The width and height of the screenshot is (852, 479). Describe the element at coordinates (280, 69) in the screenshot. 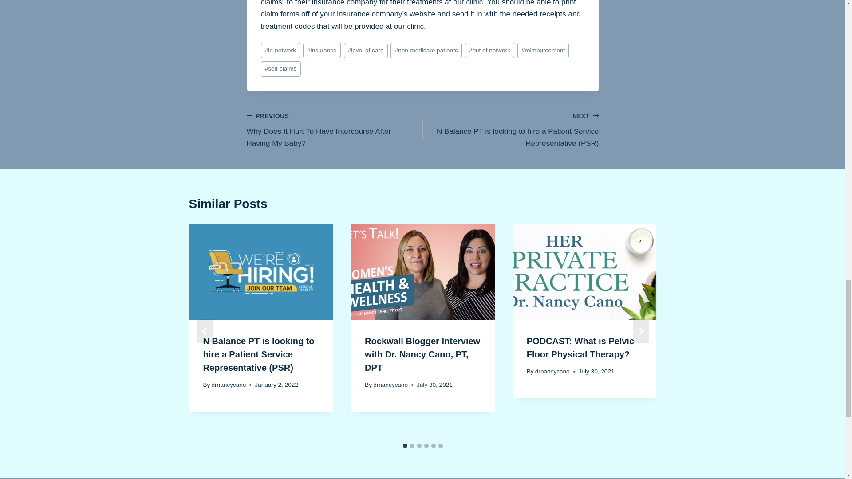

I see `self-claims` at that location.